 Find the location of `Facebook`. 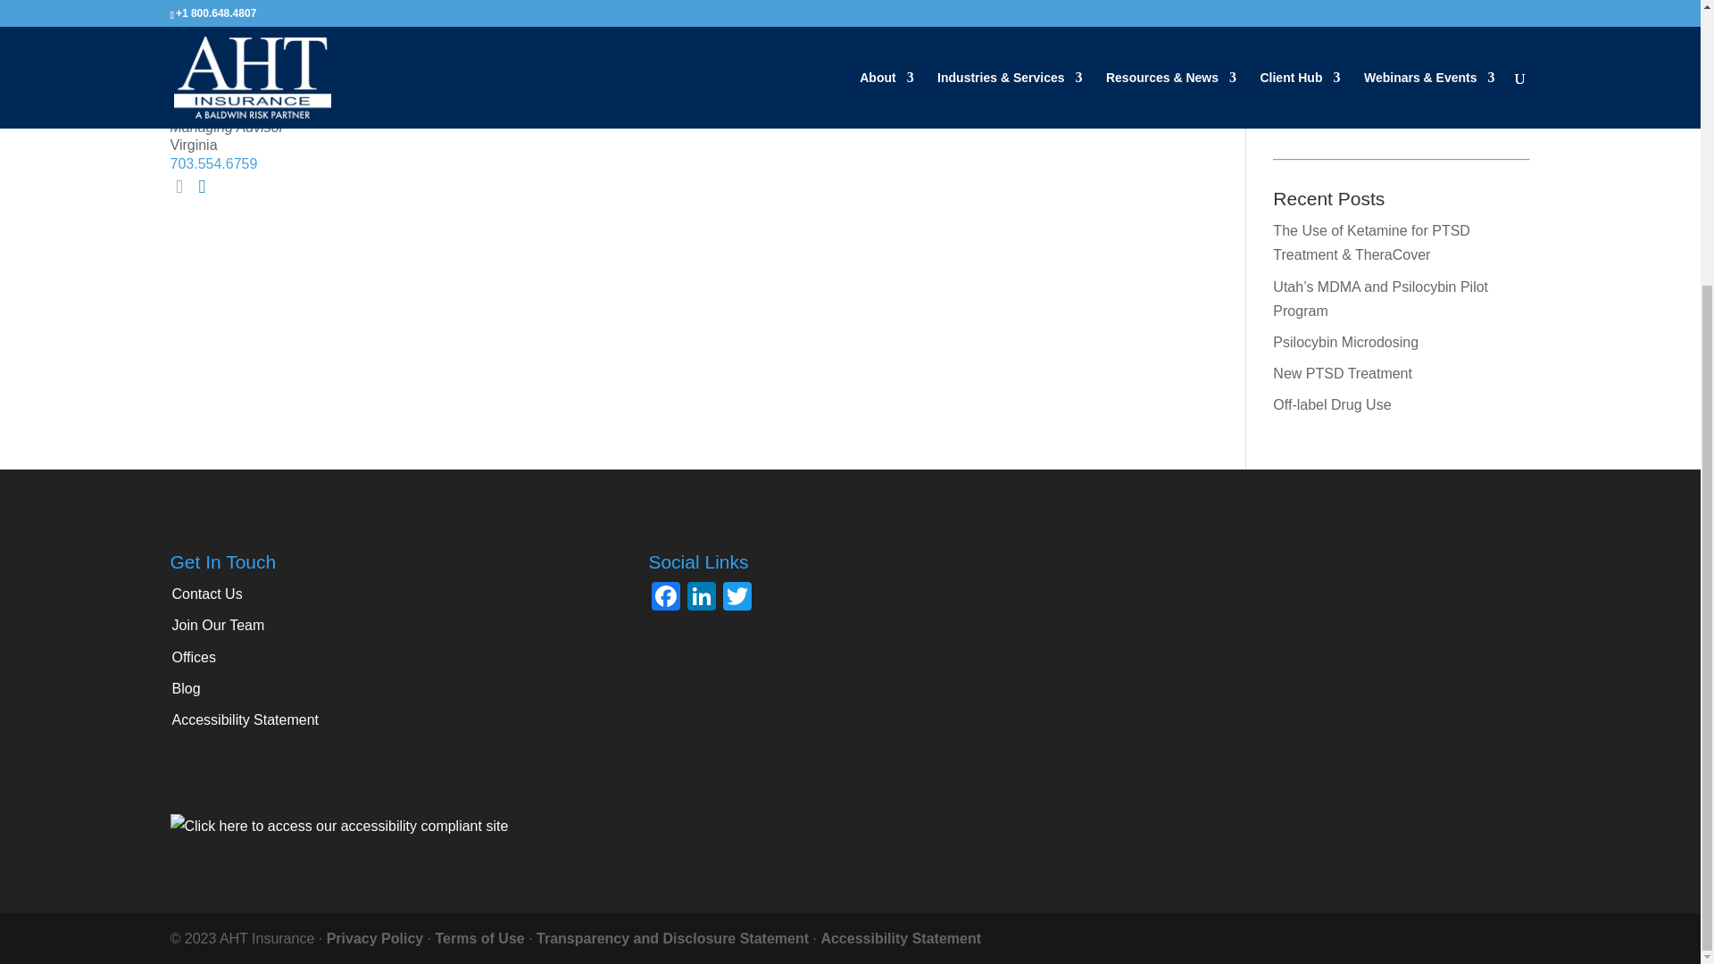

Facebook is located at coordinates (666, 598).